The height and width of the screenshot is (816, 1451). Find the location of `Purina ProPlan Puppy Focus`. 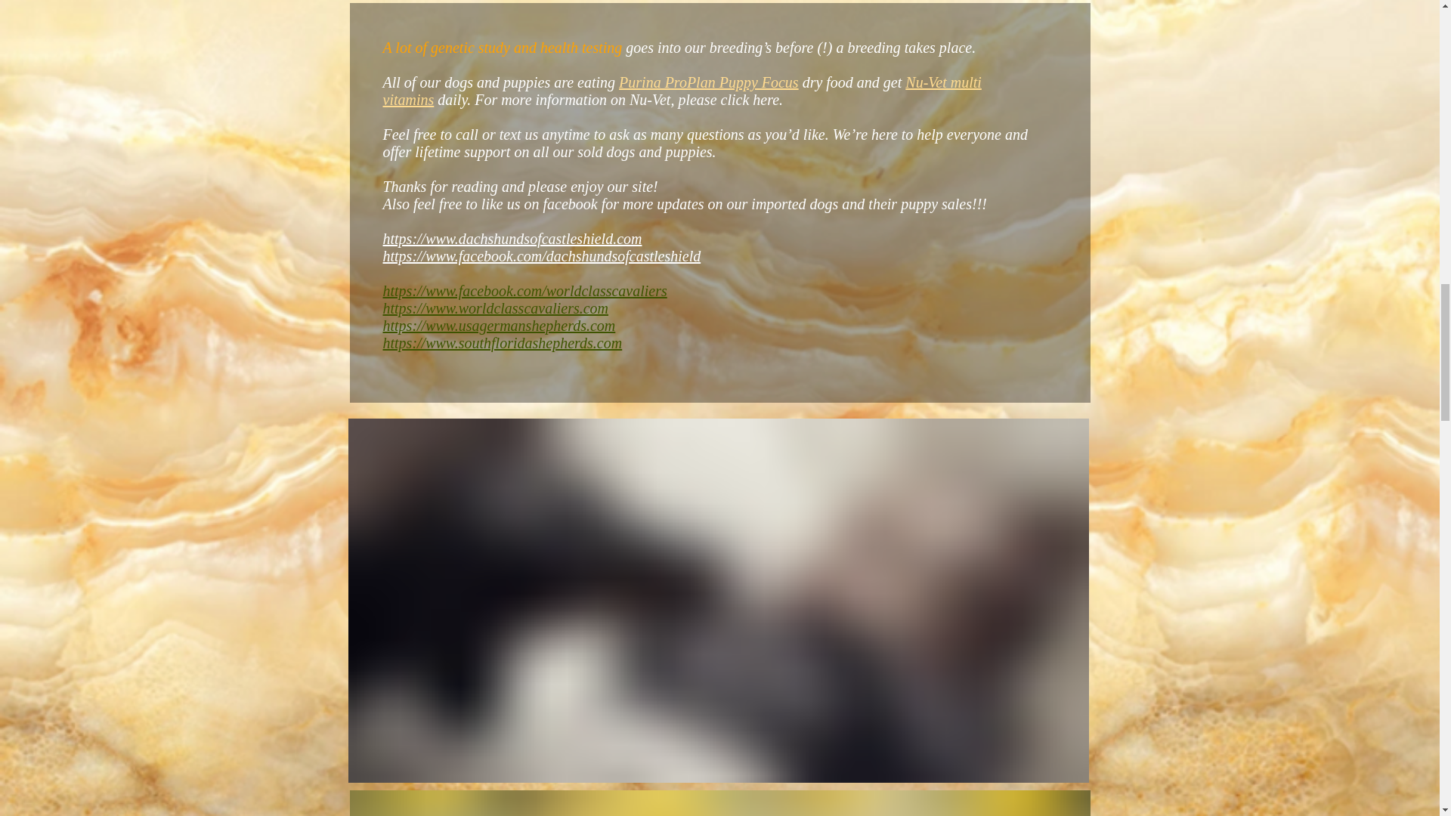

Purina ProPlan Puppy Focus is located at coordinates (709, 82).